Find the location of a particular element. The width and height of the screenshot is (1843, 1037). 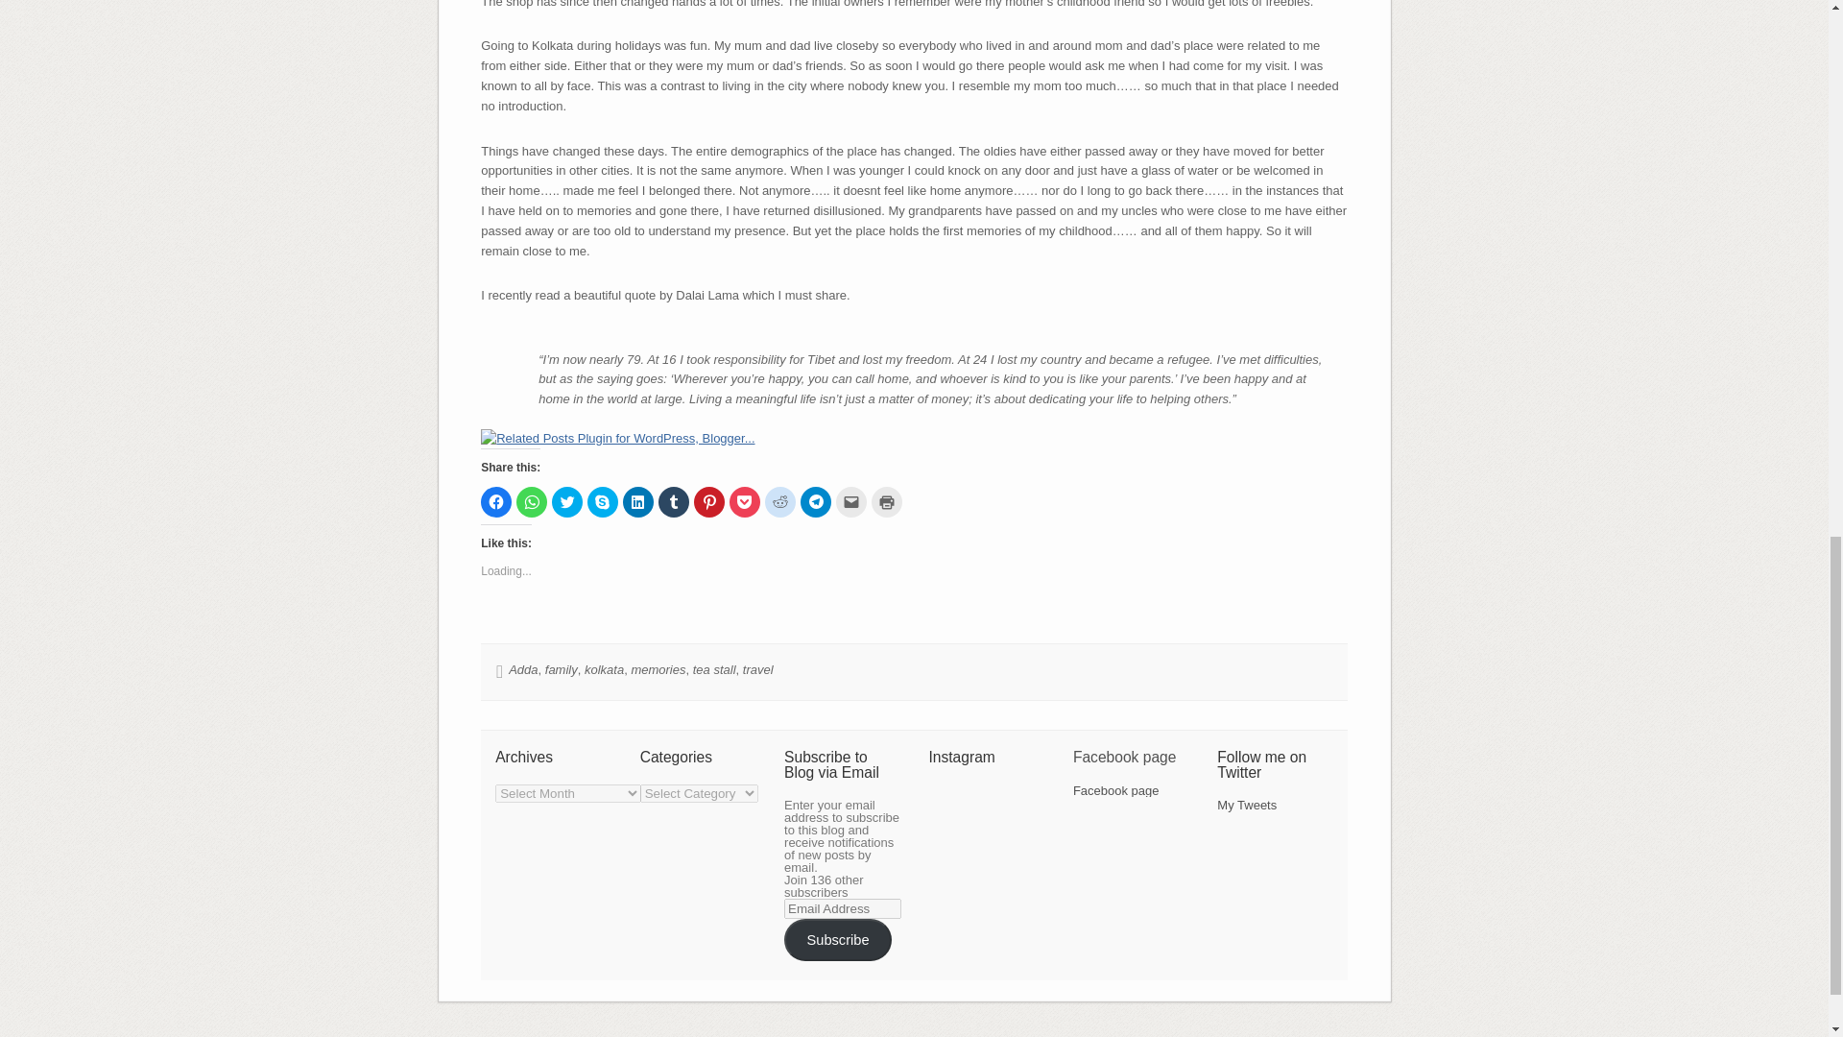

Click to share on Skype is located at coordinates (603, 501).